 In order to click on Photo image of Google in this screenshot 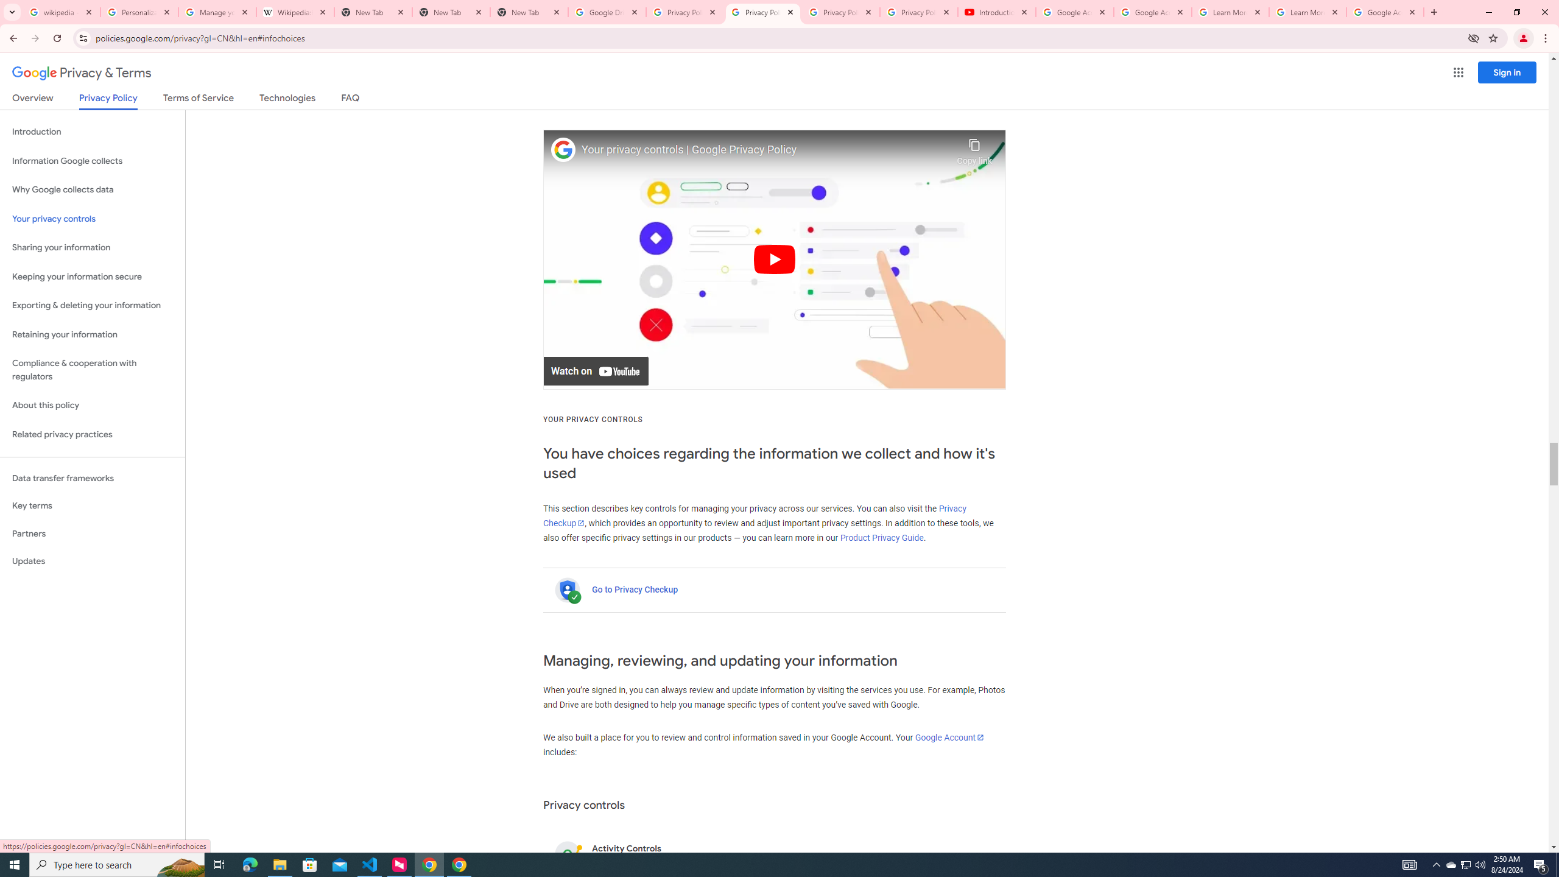, I will do `click(563, 150)`.